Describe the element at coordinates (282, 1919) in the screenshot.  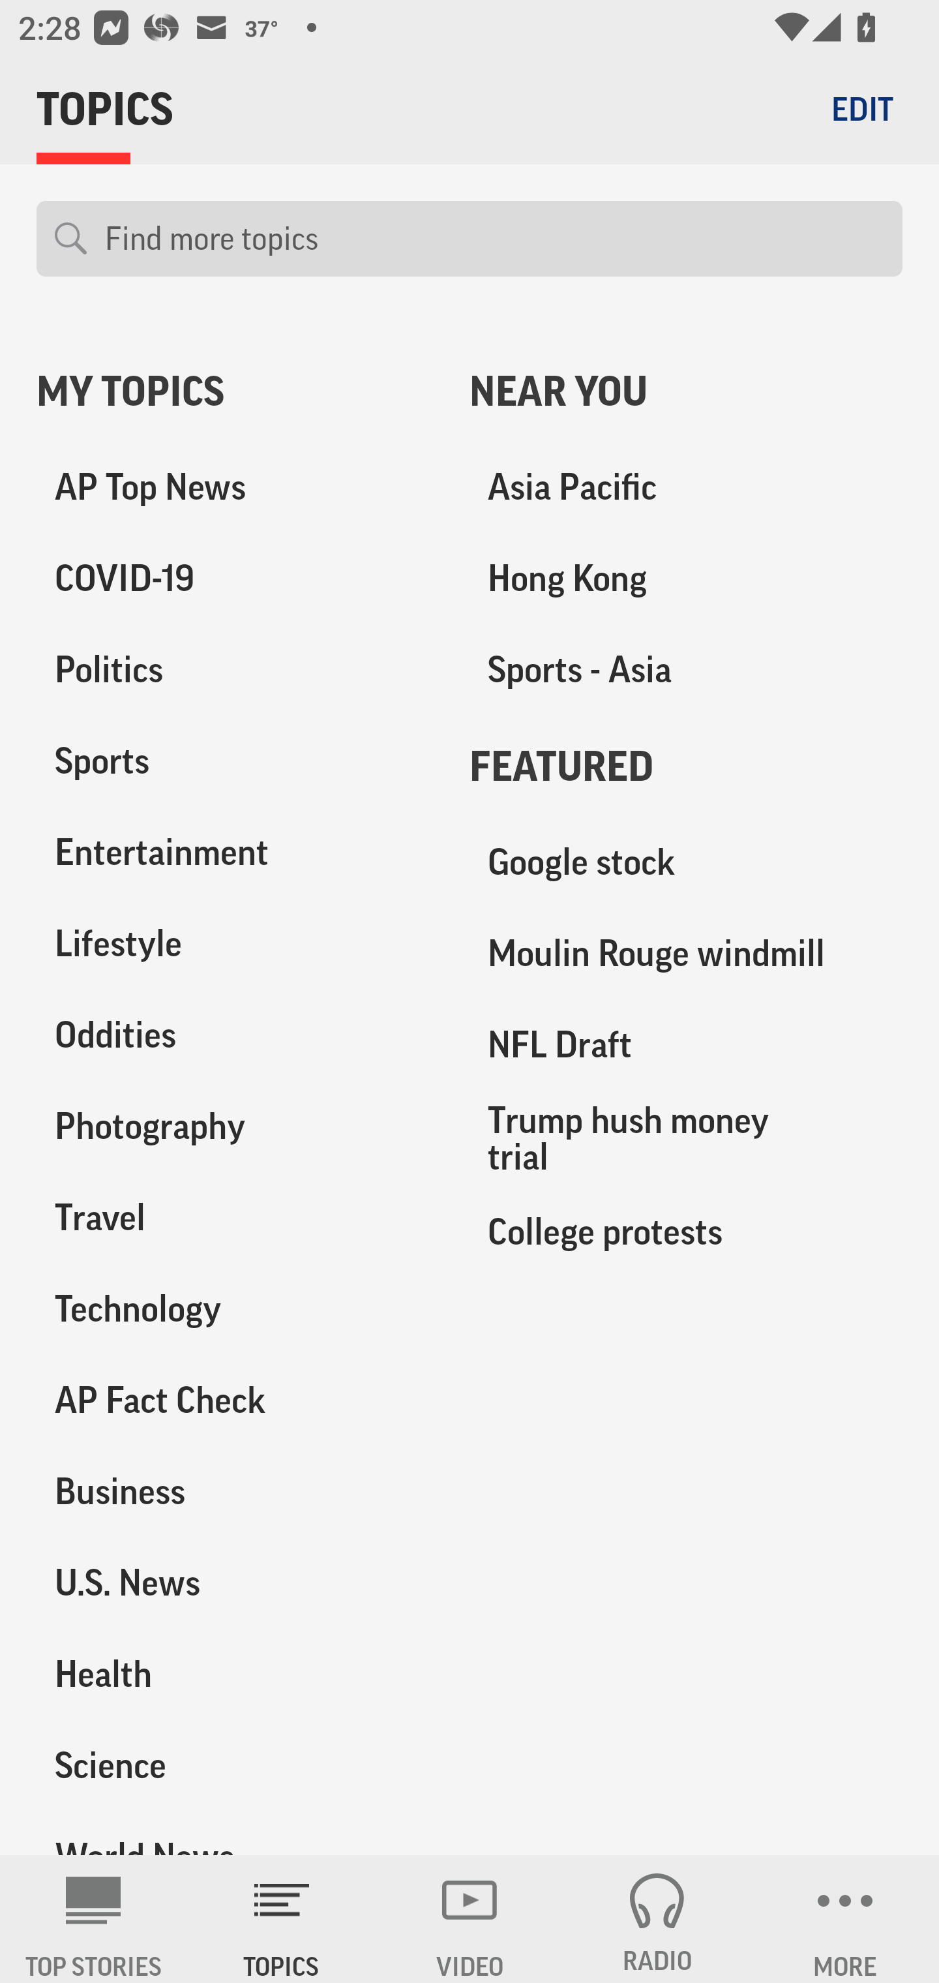
I see `TOPICS` at that location.